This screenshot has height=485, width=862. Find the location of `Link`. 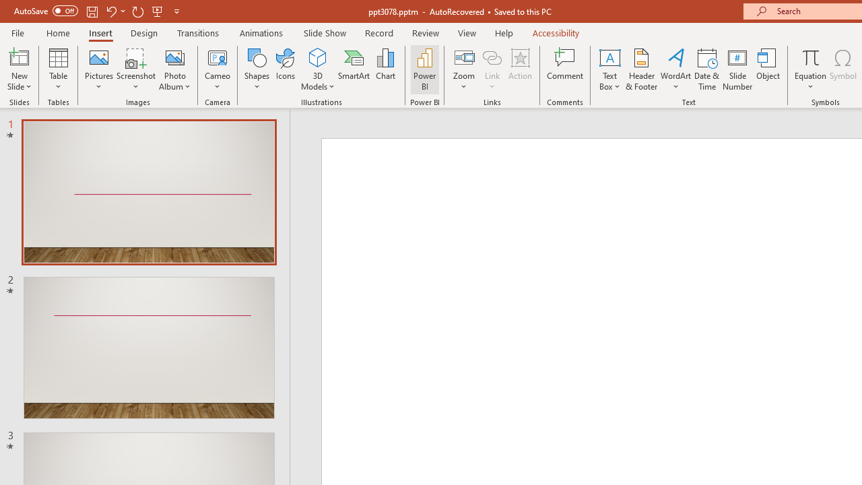

Link is located at coordinates (492, 69).